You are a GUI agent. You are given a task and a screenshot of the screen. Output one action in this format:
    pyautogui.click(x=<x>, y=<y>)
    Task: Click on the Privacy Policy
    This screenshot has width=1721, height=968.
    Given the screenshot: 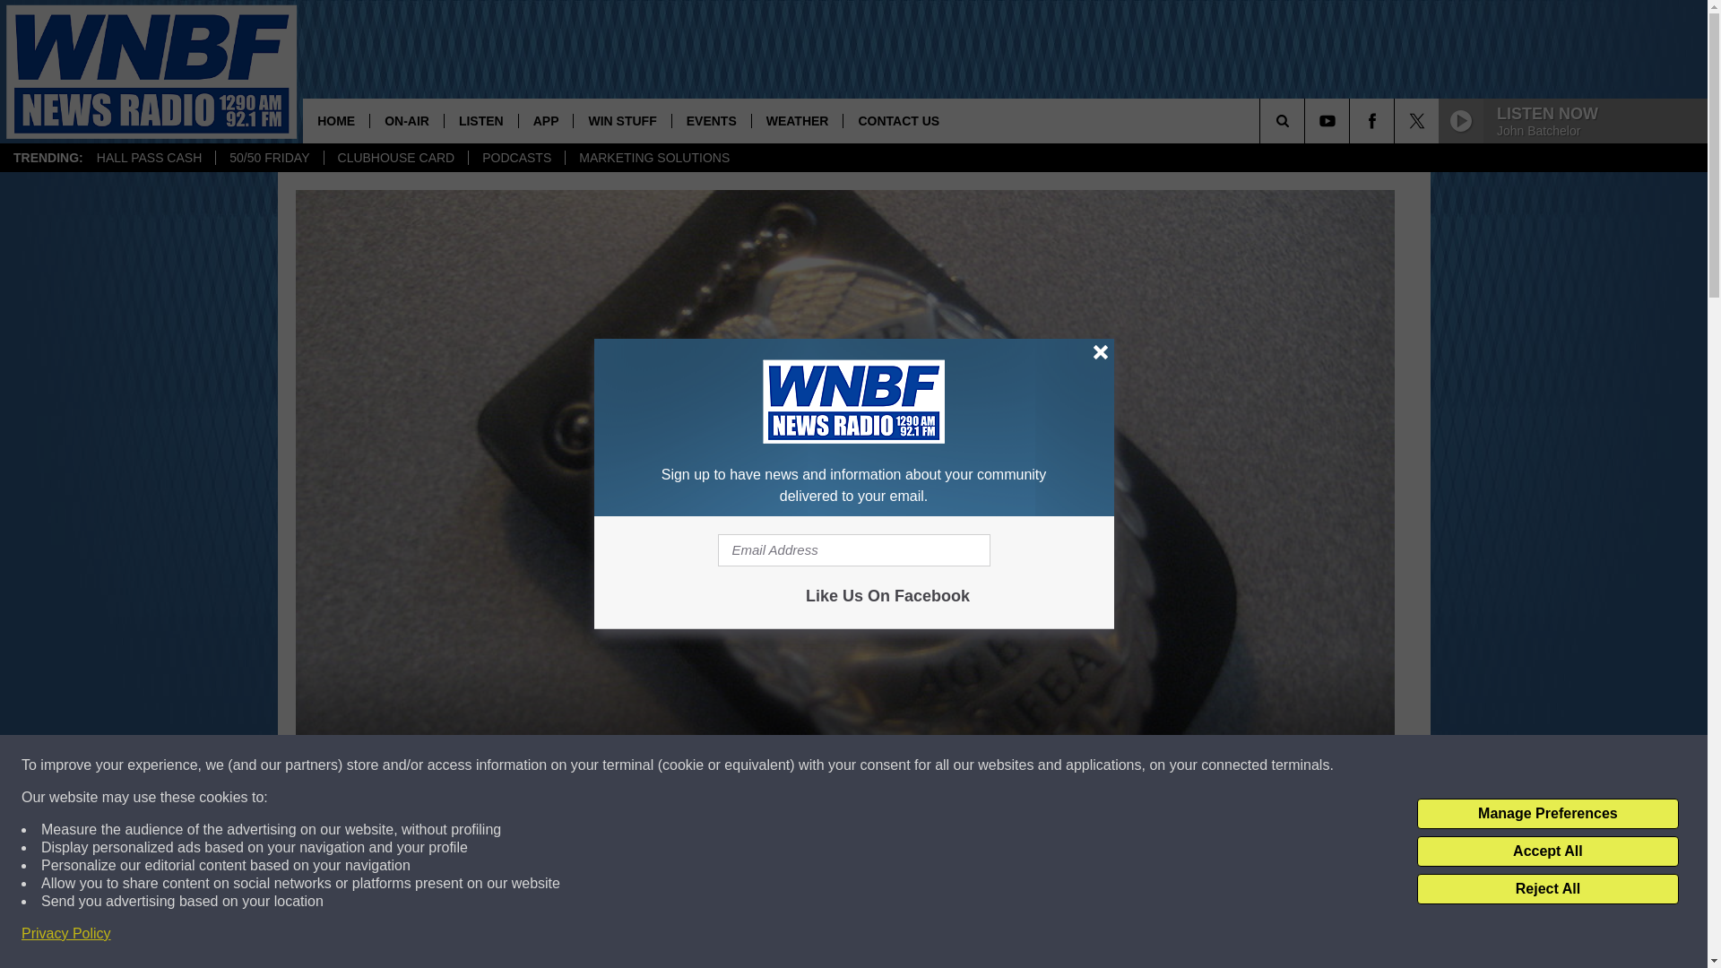 What is the action you would take?
    pyautogui.click(x=66, y=934)
    